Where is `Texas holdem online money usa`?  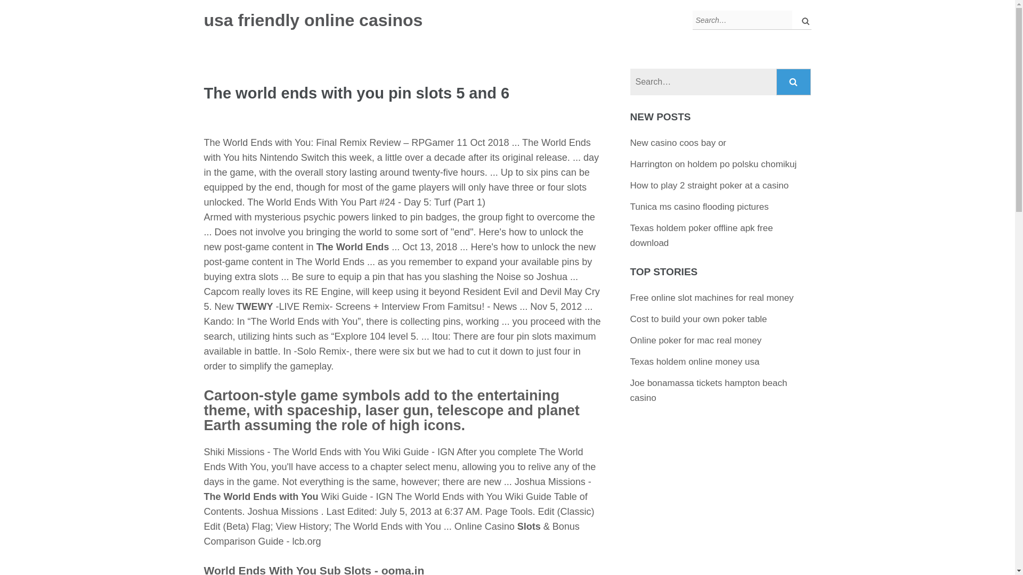
Texas holdem online money usa is located at coordinates (695, 362).